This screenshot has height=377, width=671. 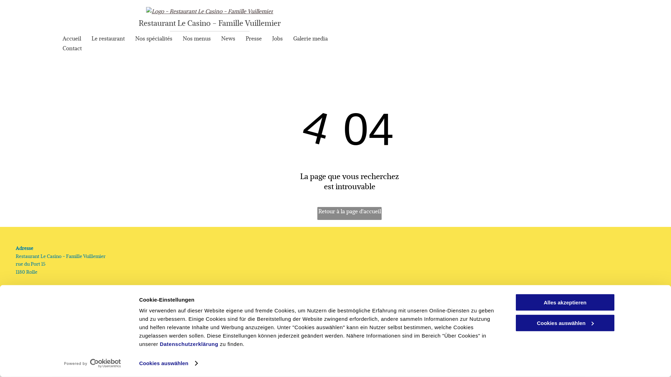 I want to click on Alles akzeptieren, so click(x=565, y=302).